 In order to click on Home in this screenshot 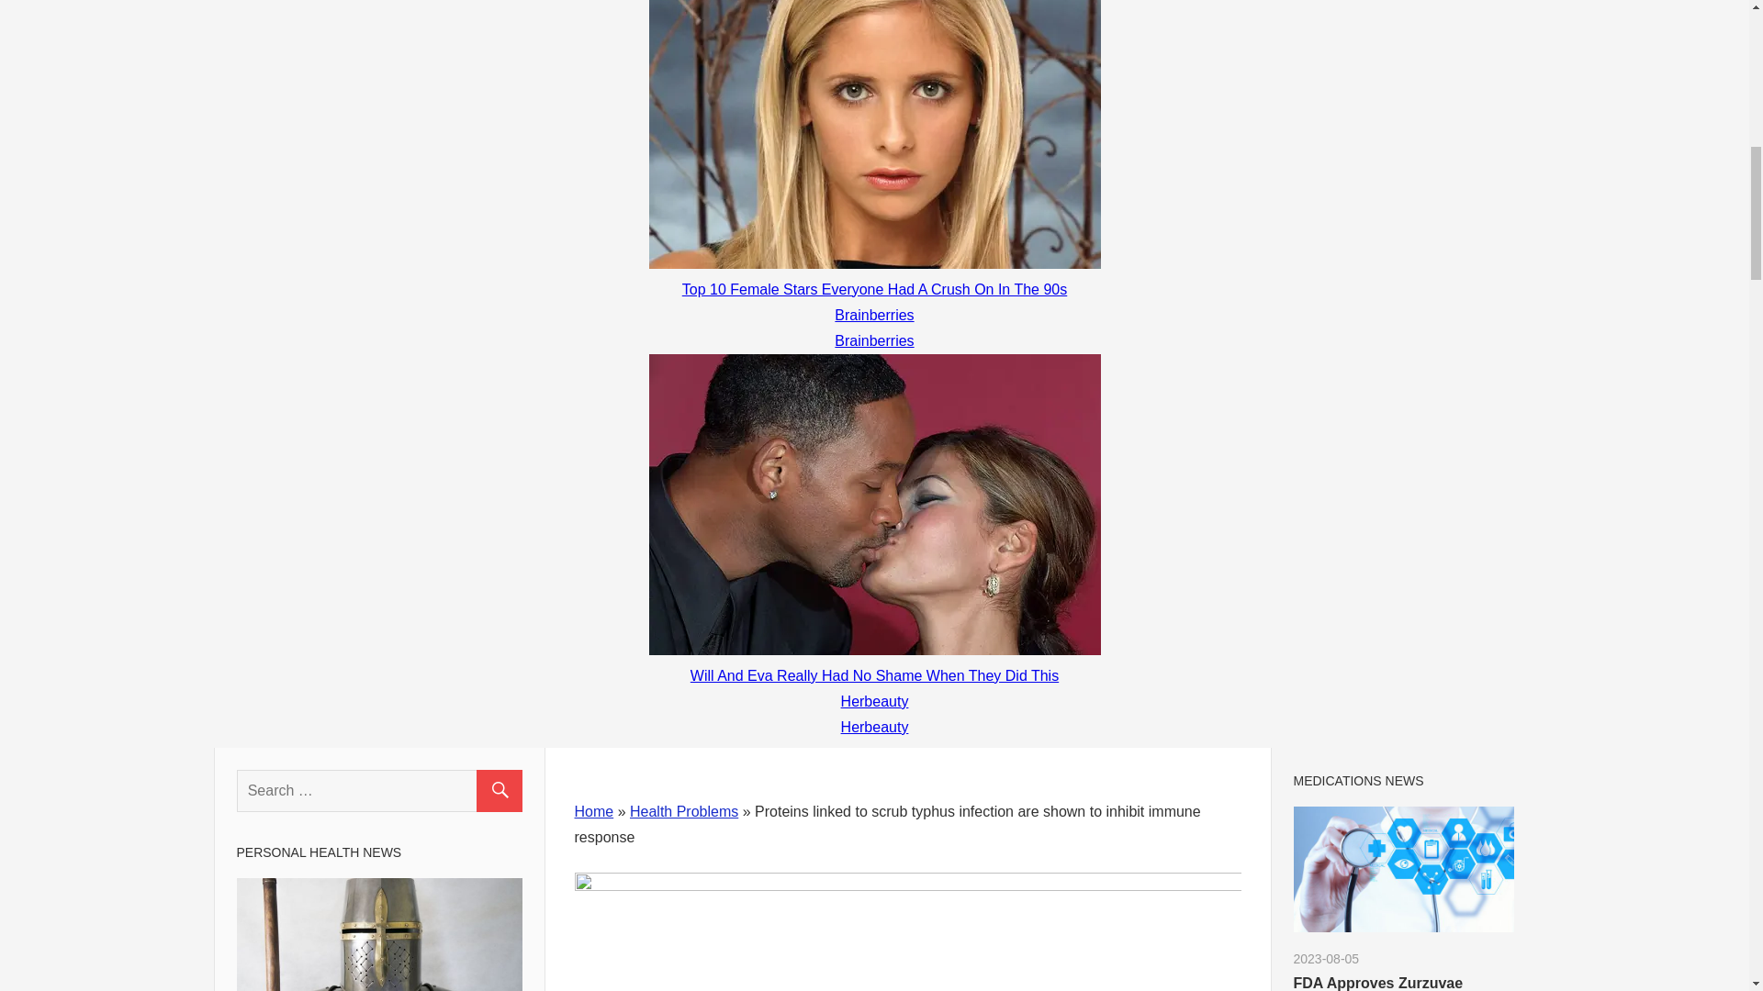, I will do `click(593, 811)`.